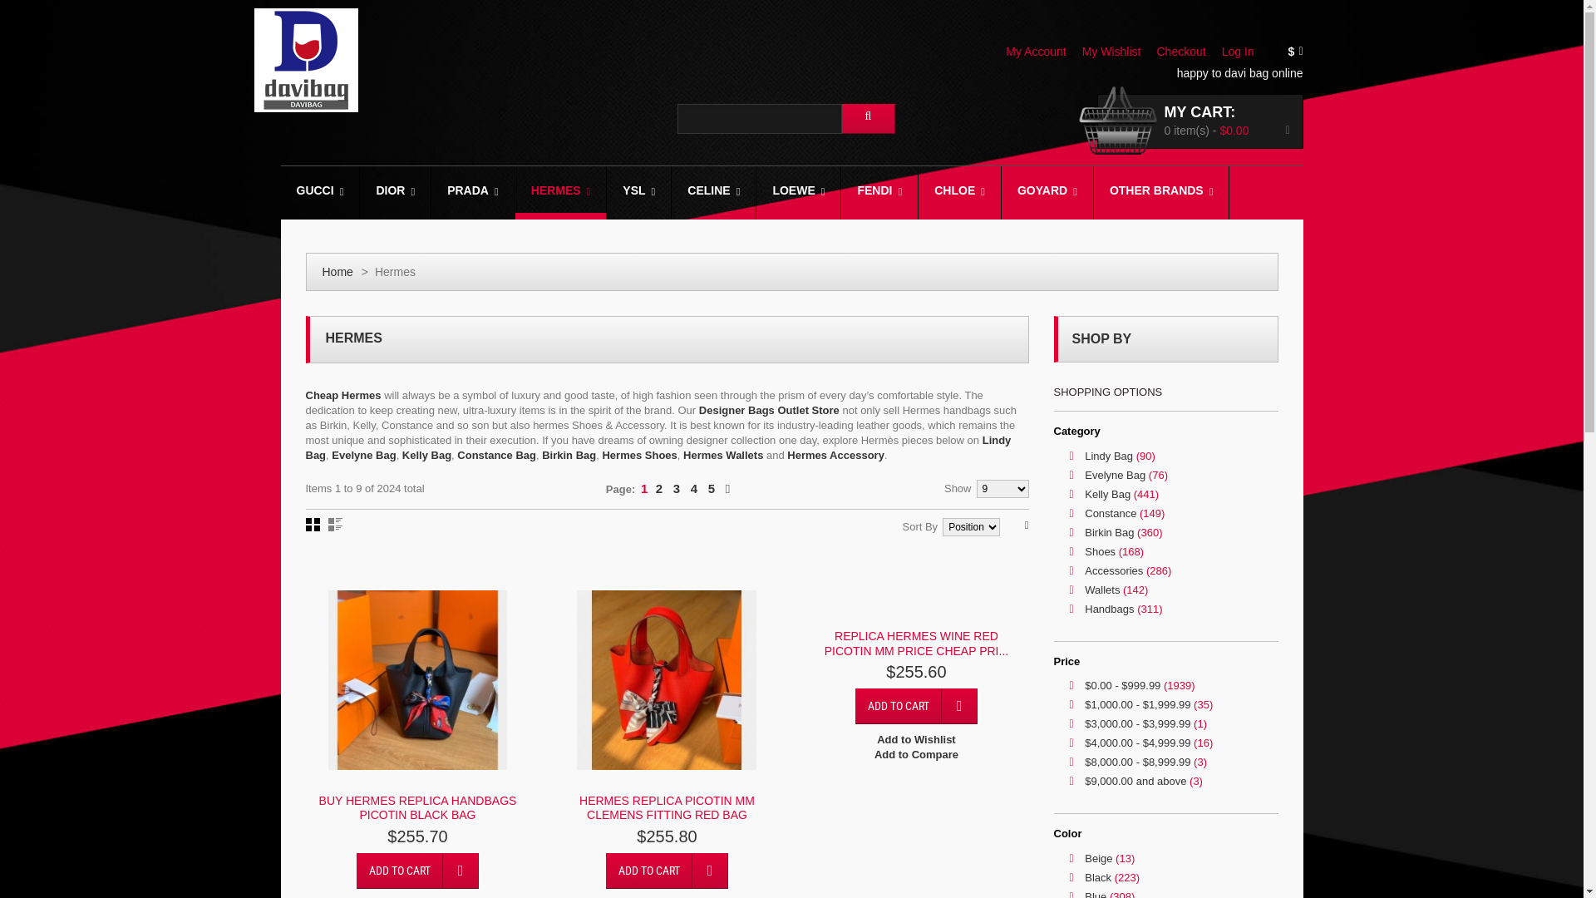  What do you see at coordinates (723, 456) in the screenshot?
I see `Hermes Wallets` at bounding box center [723, 456].